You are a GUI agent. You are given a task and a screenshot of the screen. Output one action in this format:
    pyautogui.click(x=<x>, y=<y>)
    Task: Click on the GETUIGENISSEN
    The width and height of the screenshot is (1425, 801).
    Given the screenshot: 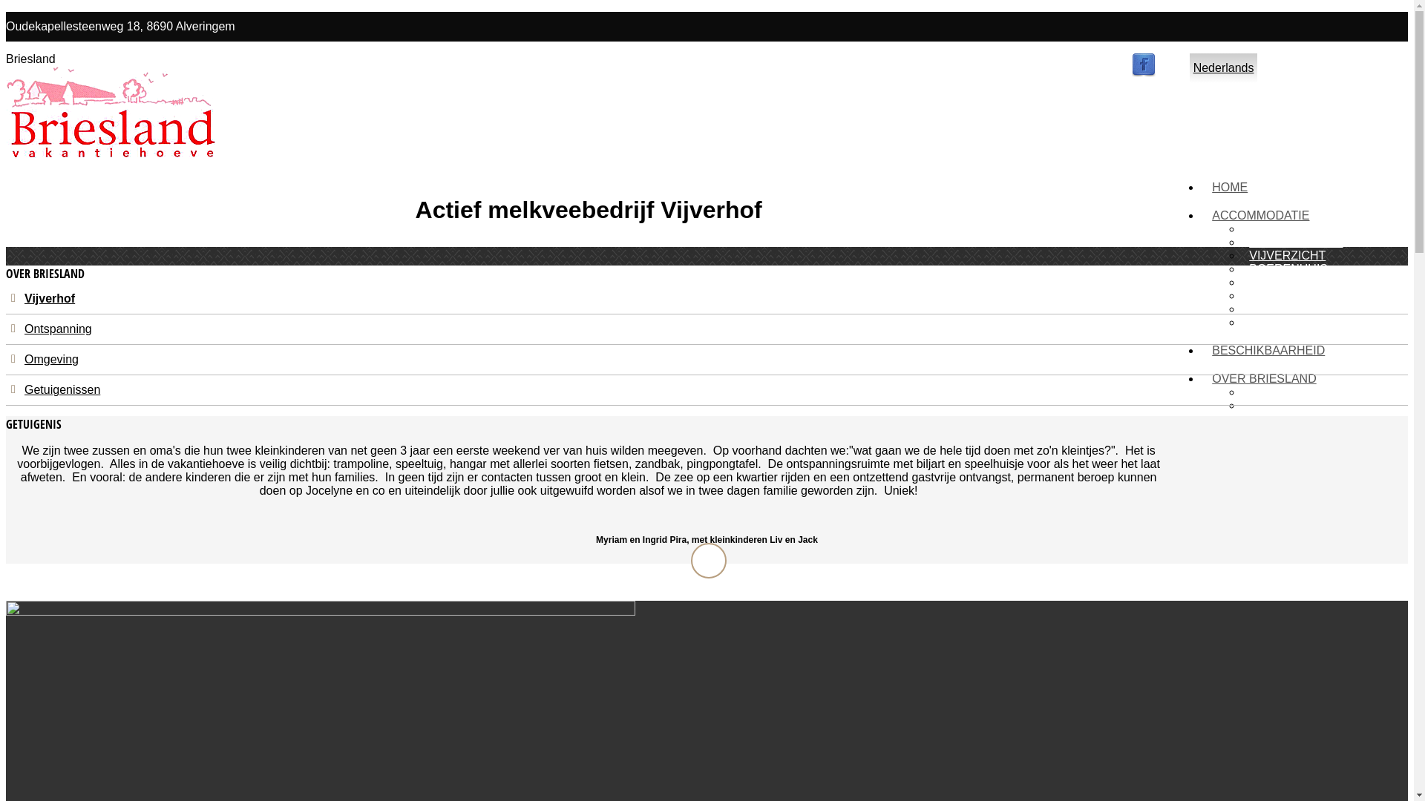 What is the action you would take?
    pyautogui.click(x=1298, y=432)
    